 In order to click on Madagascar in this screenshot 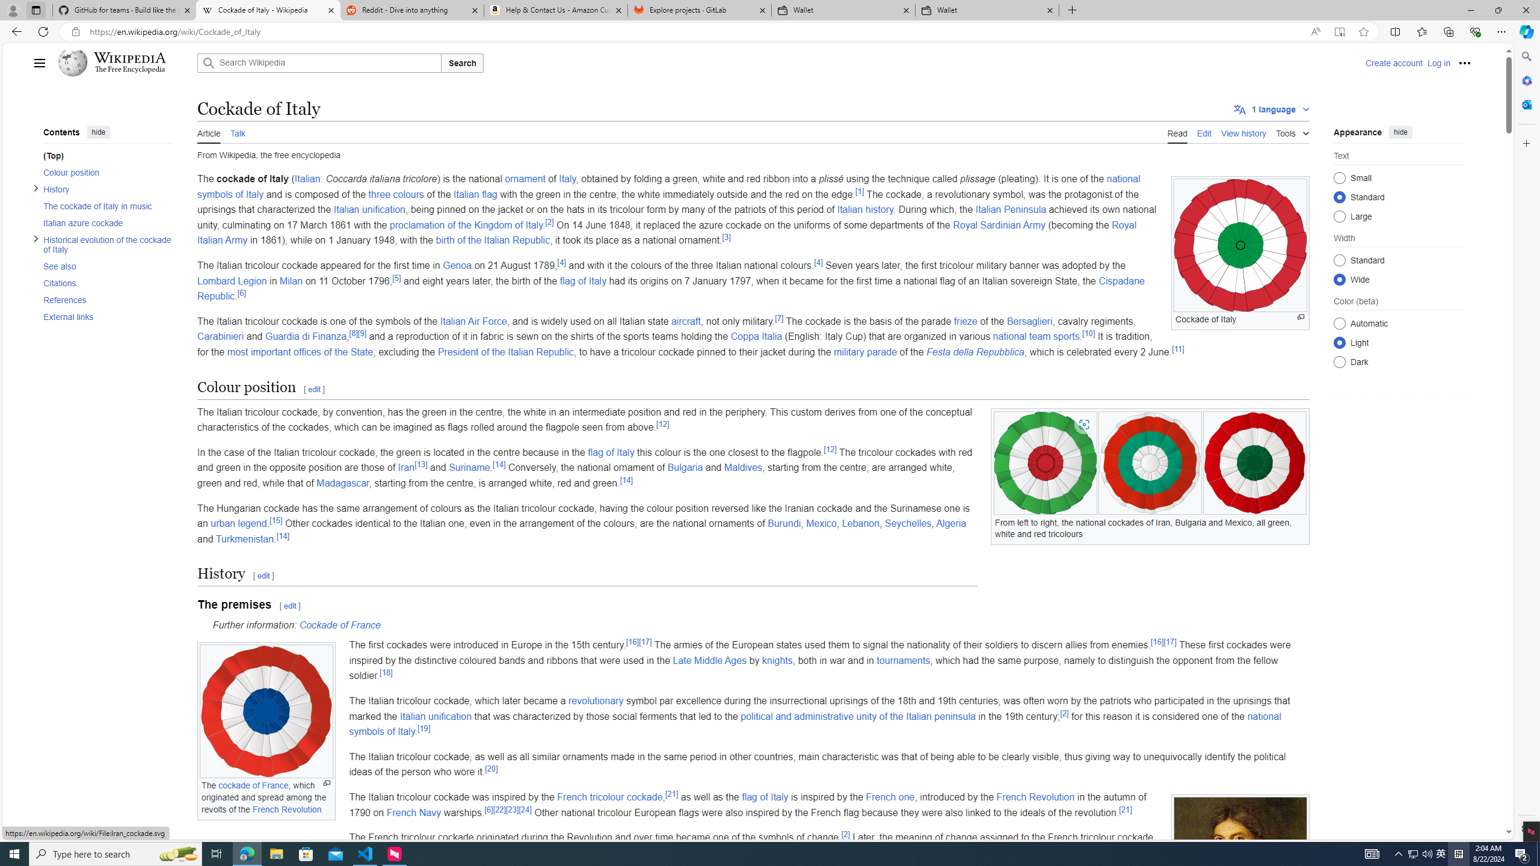, I will do `click(342, 484)`.